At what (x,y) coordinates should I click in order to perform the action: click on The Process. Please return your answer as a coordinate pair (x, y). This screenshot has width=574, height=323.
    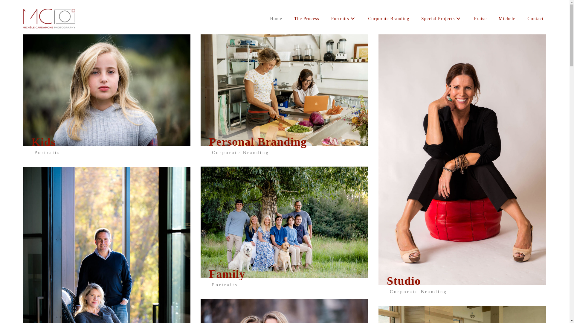
    Looking at the image, I should click on (306, 19).